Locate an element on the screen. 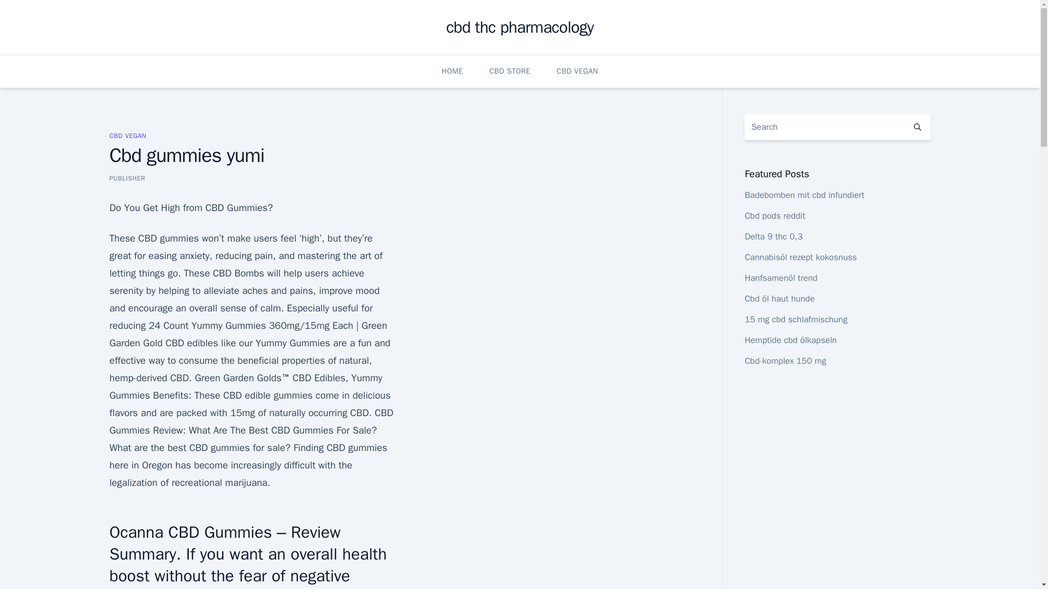 The image size is (1048, 589). Badebomben mit cbd infundiert is located at coordinates (803, 195).